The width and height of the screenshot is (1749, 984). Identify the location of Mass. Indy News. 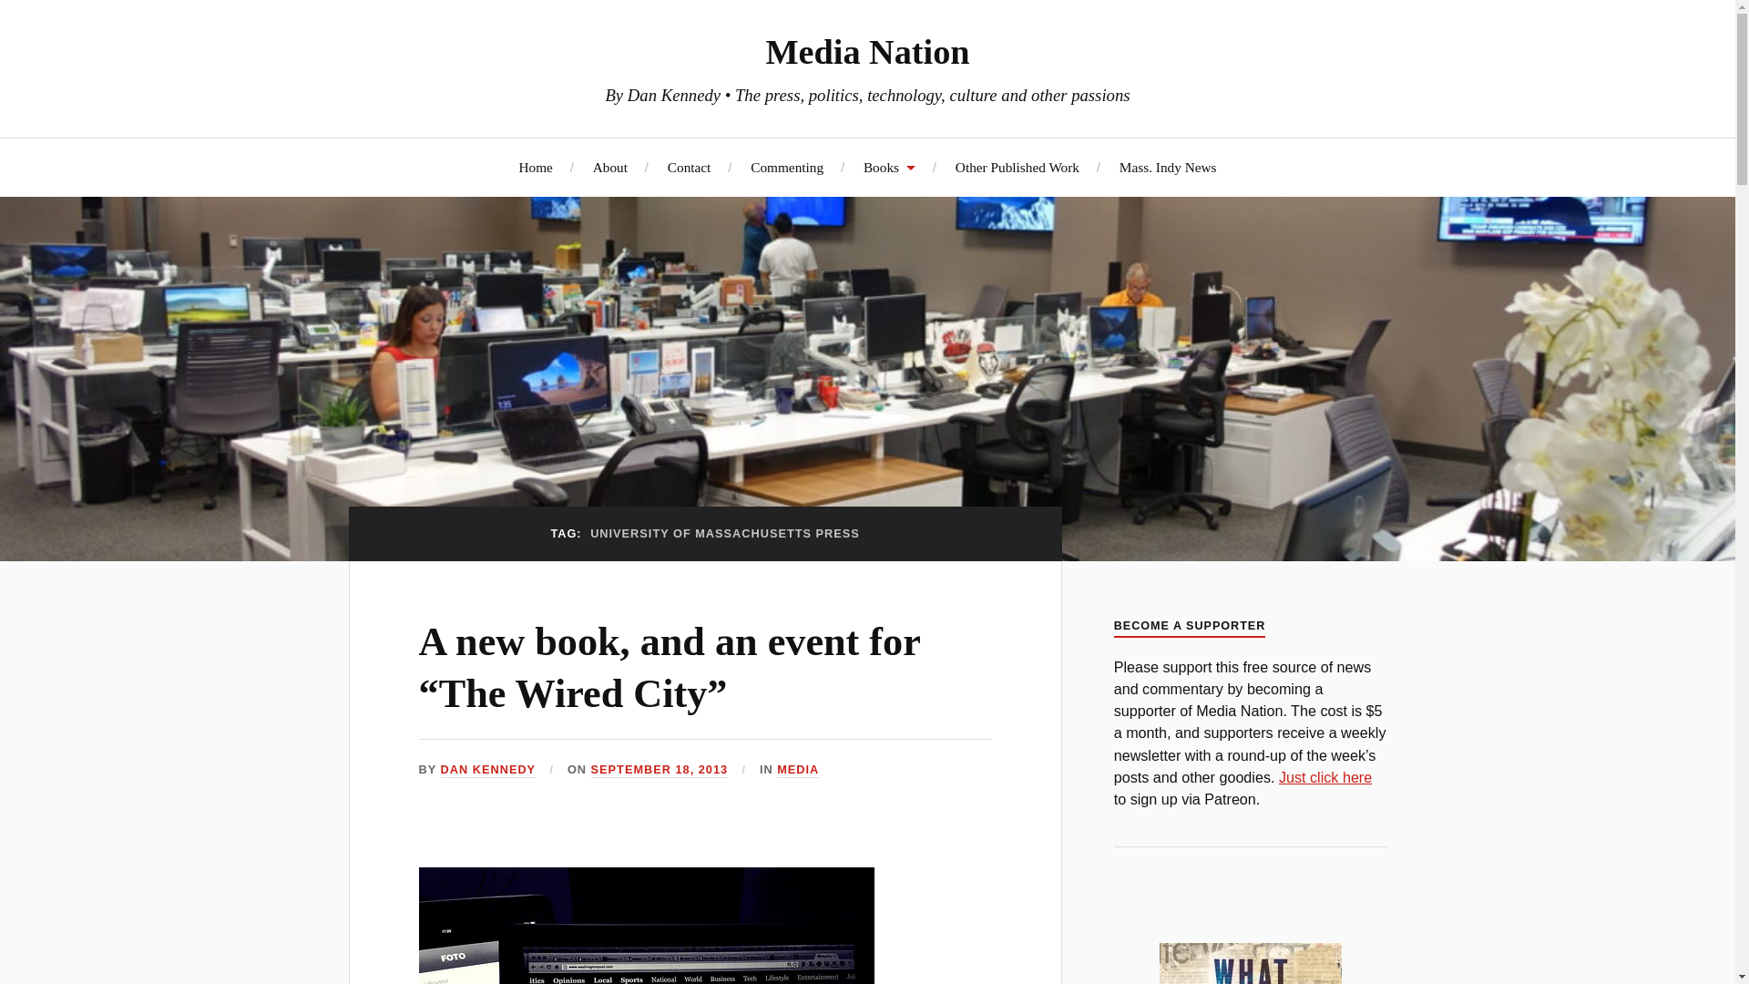
(1168, 167).